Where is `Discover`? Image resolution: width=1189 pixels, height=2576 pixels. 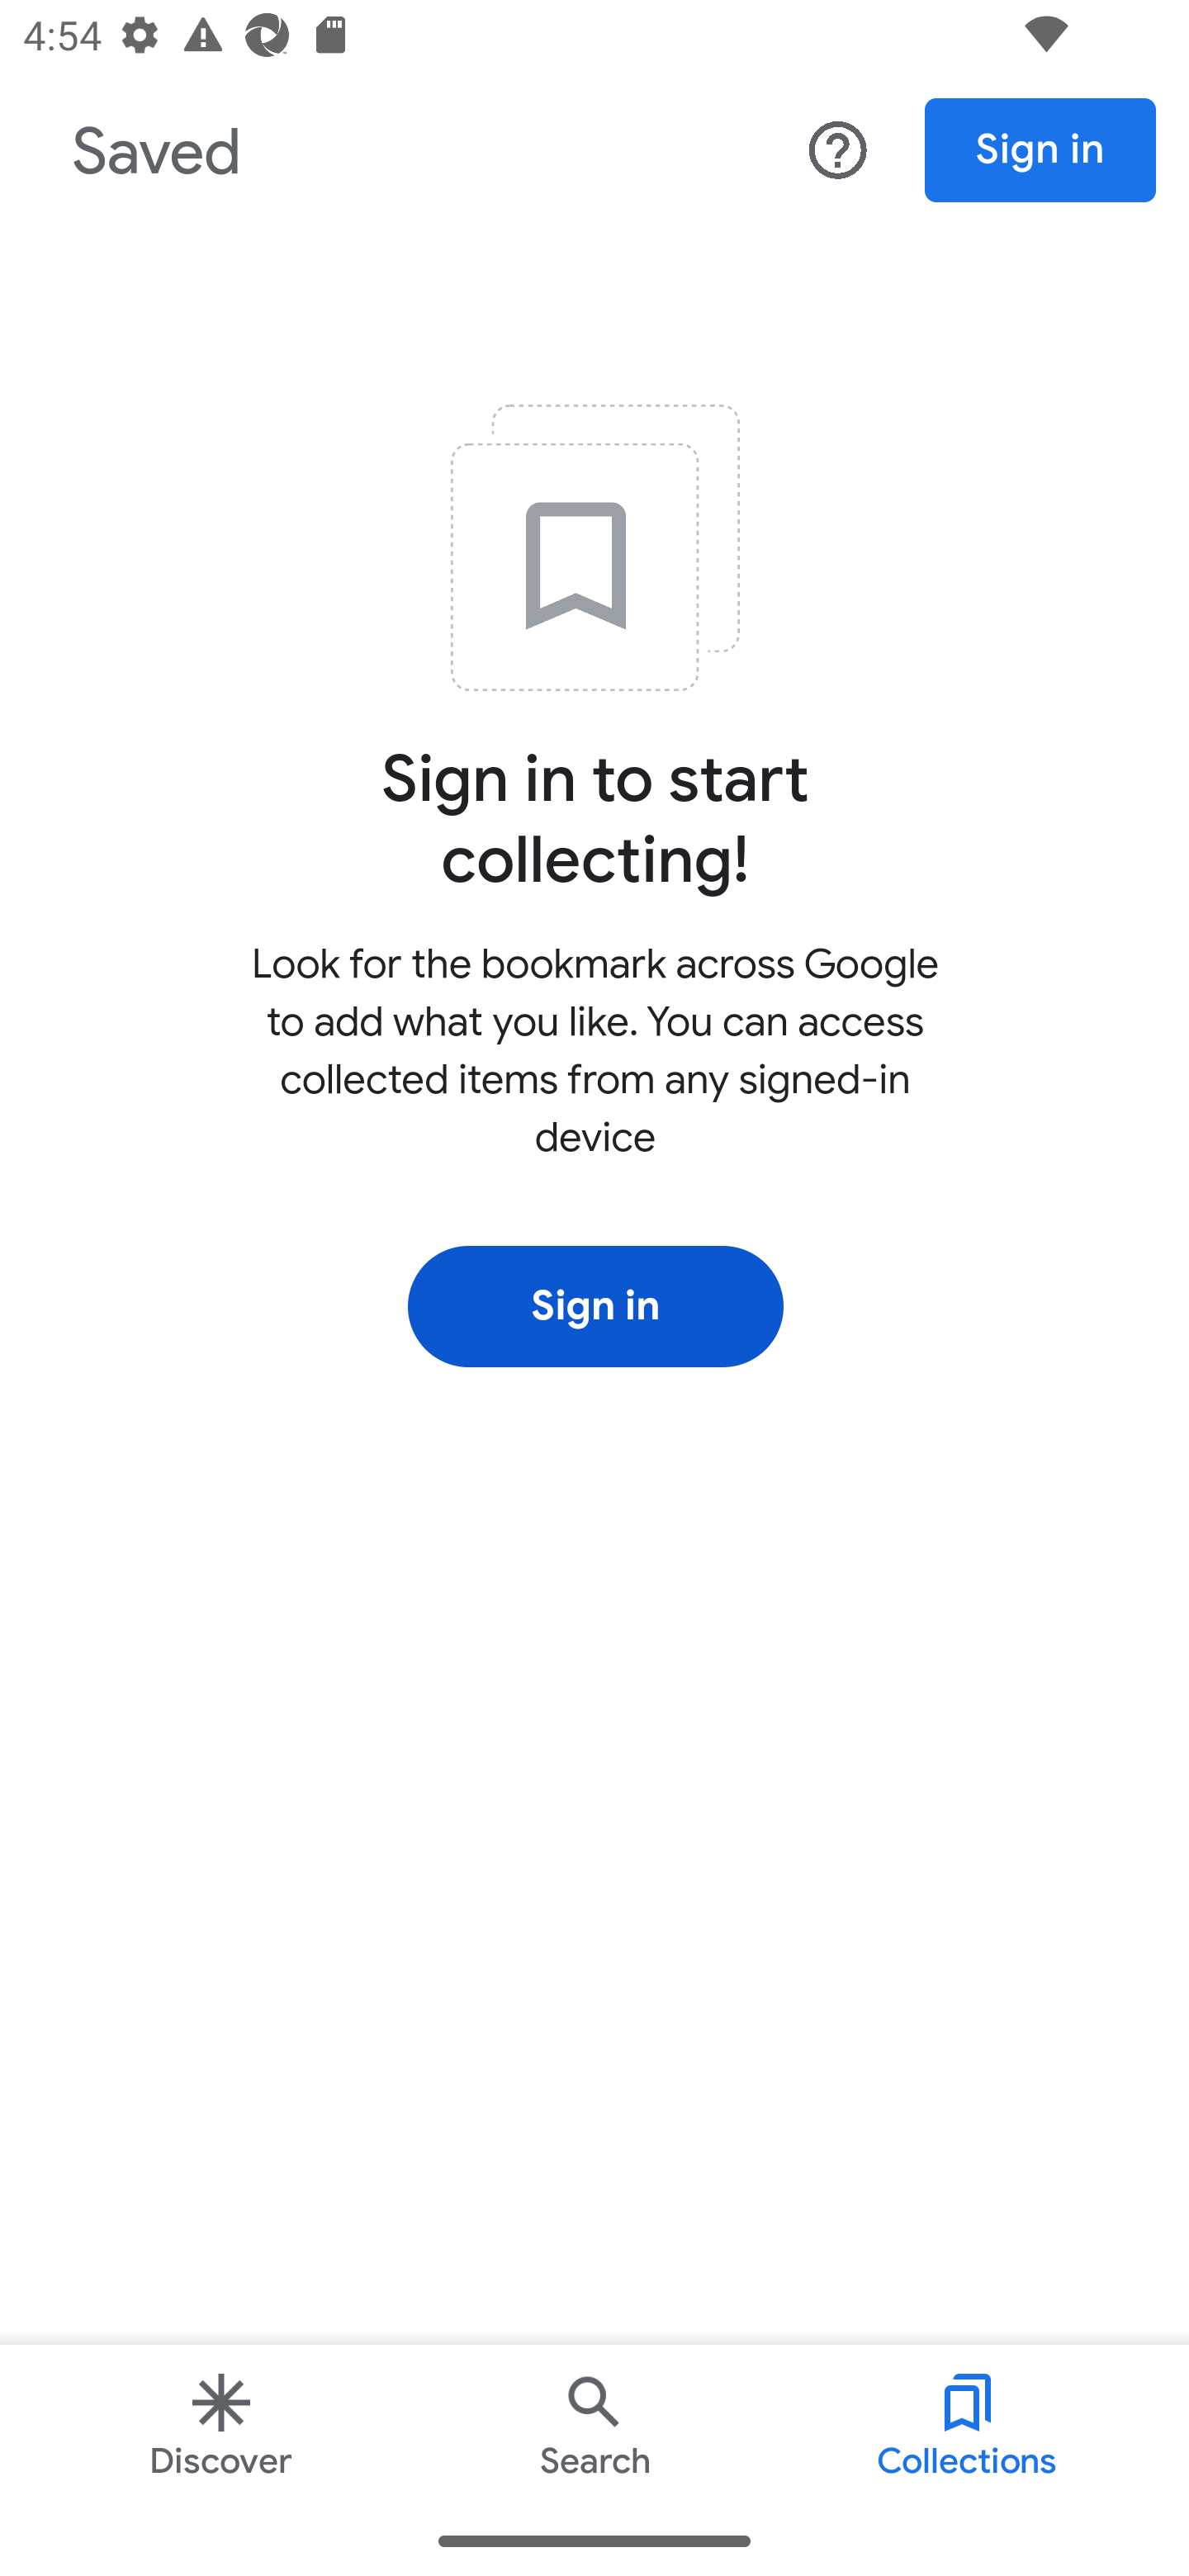 Discover is located at coordinates (220, 2425).